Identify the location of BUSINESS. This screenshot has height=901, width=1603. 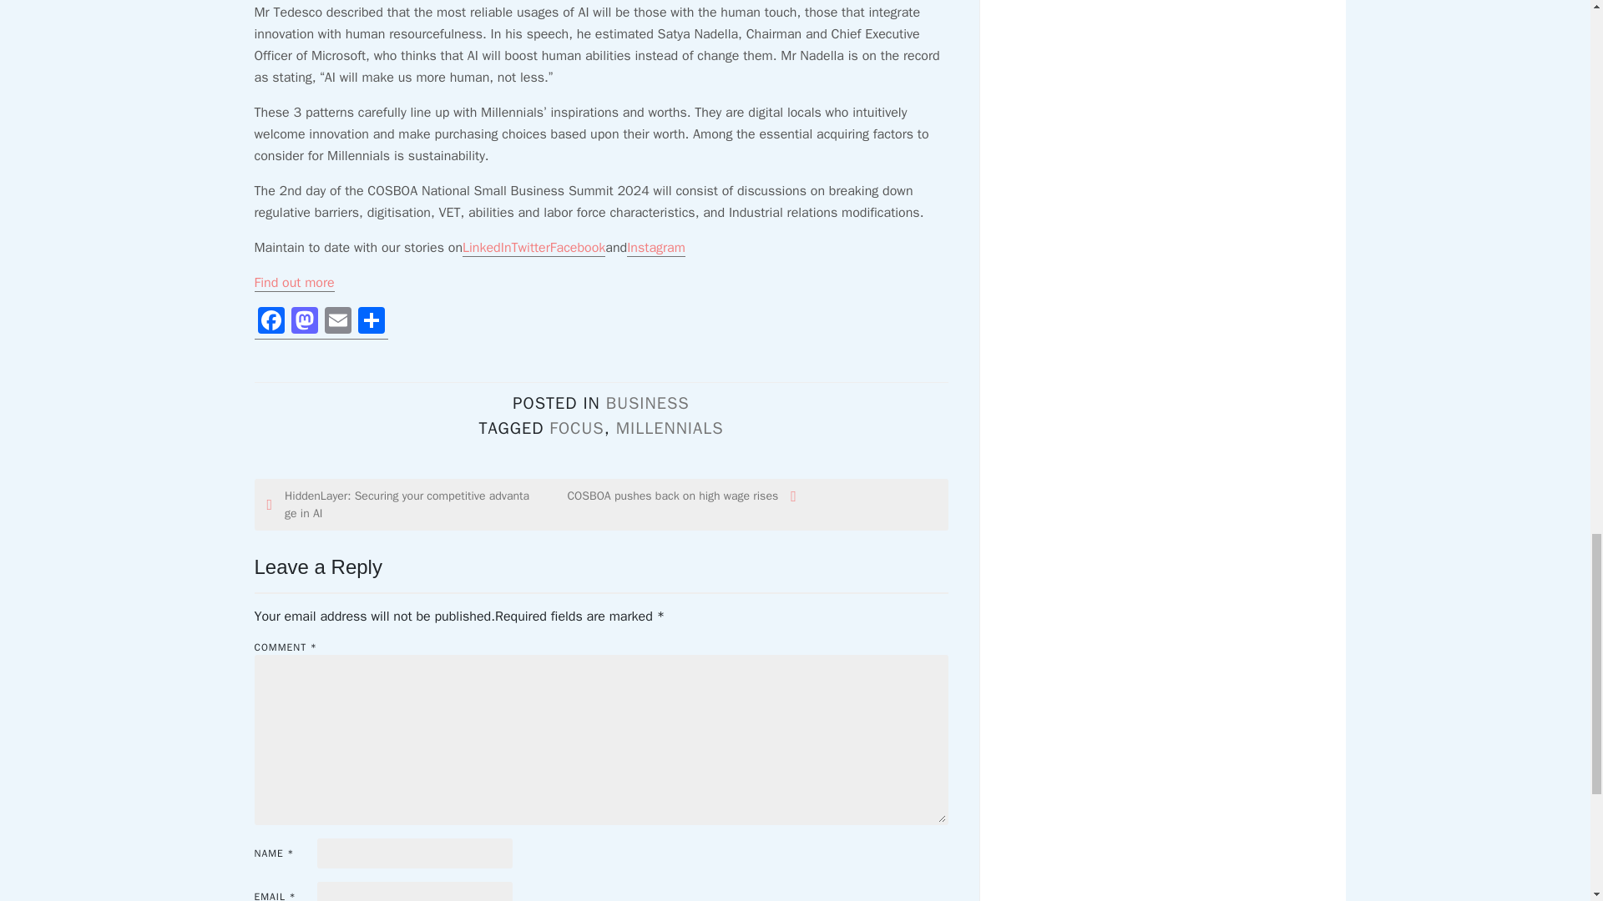
(647, 402).